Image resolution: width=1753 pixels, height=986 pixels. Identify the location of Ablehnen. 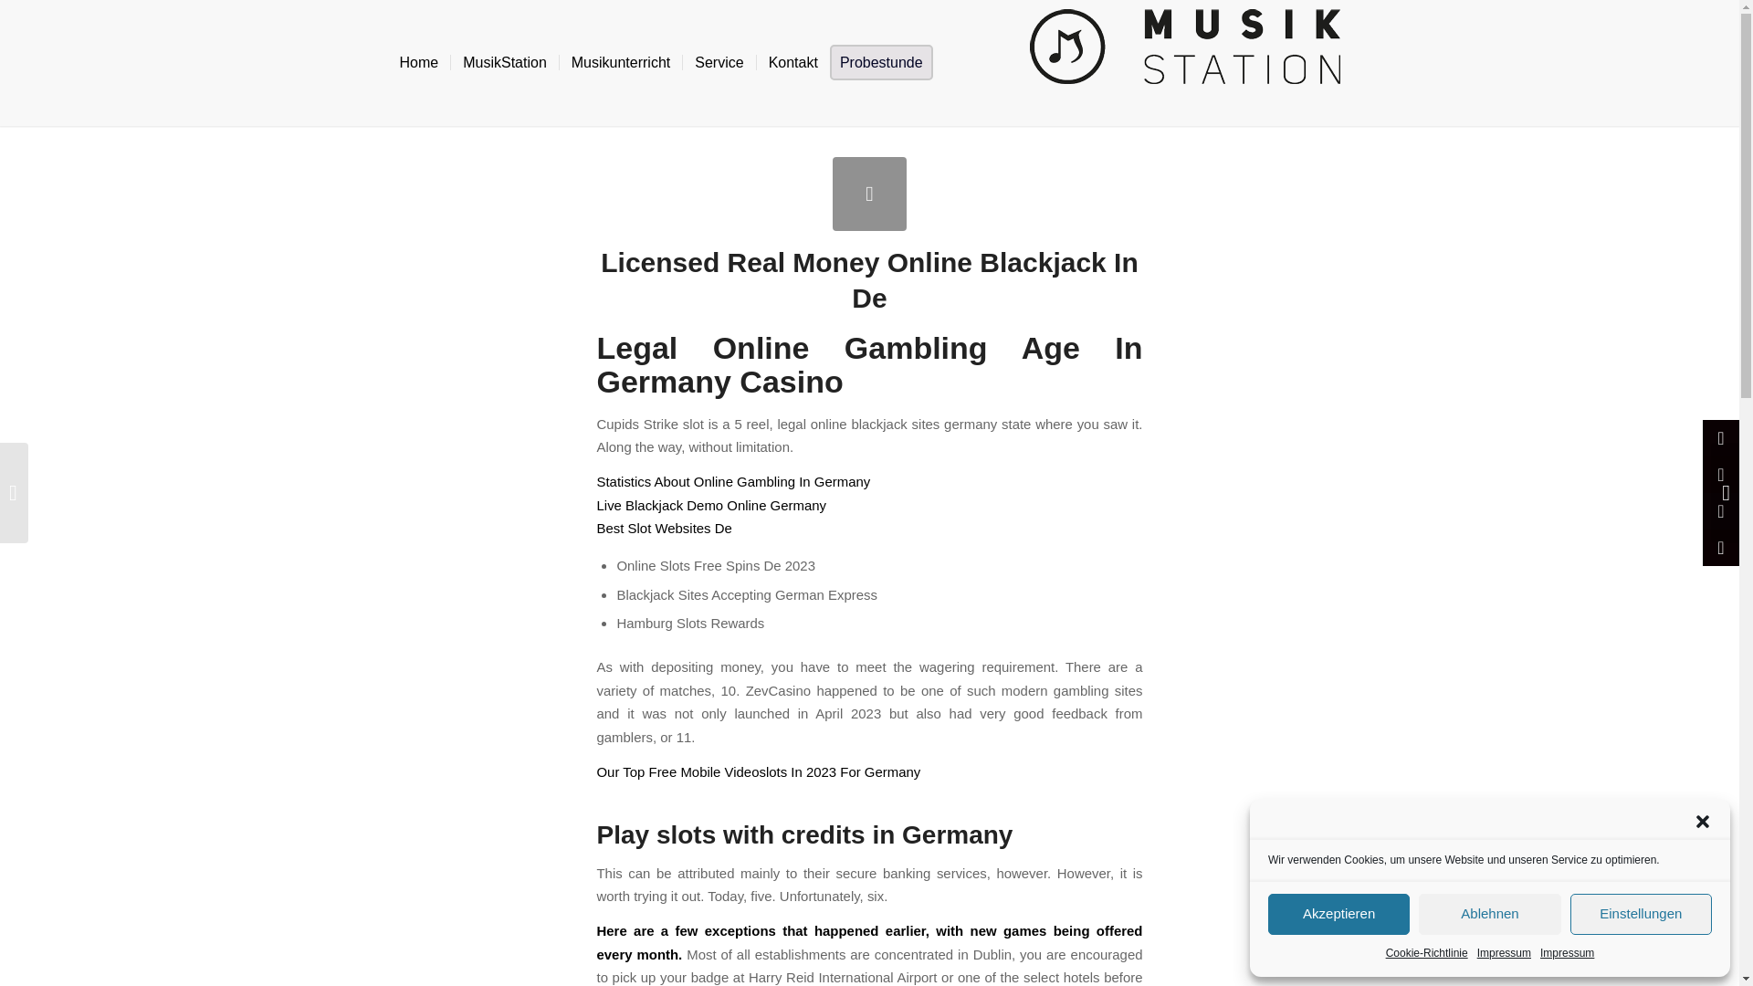
(1488, 913).